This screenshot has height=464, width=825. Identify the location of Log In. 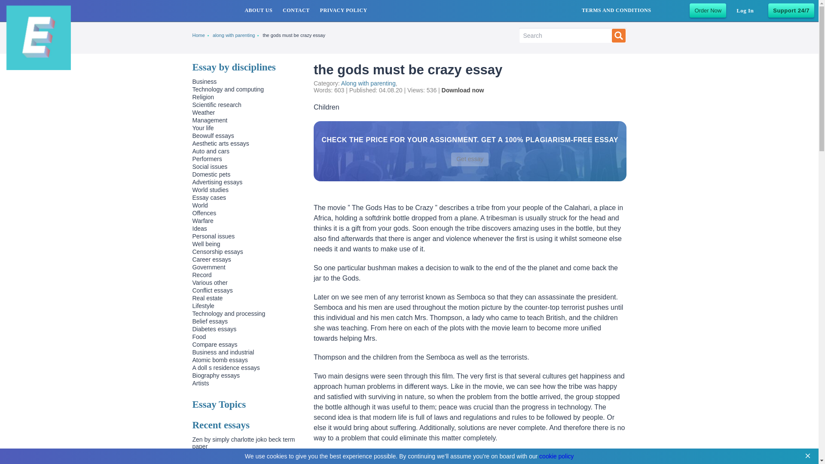
(745, 10).